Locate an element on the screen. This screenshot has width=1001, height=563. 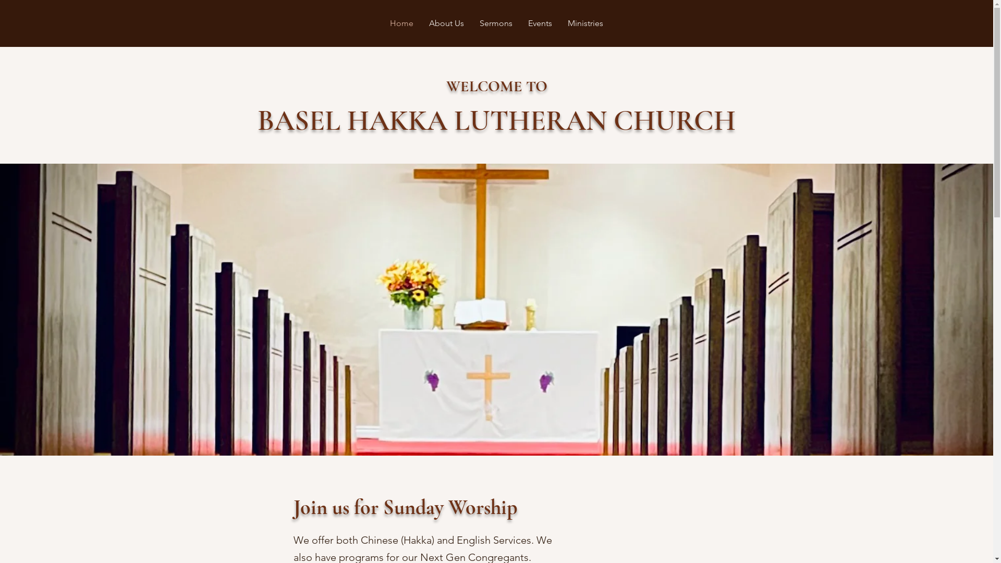
About Us is located at coordinates (446, 23).